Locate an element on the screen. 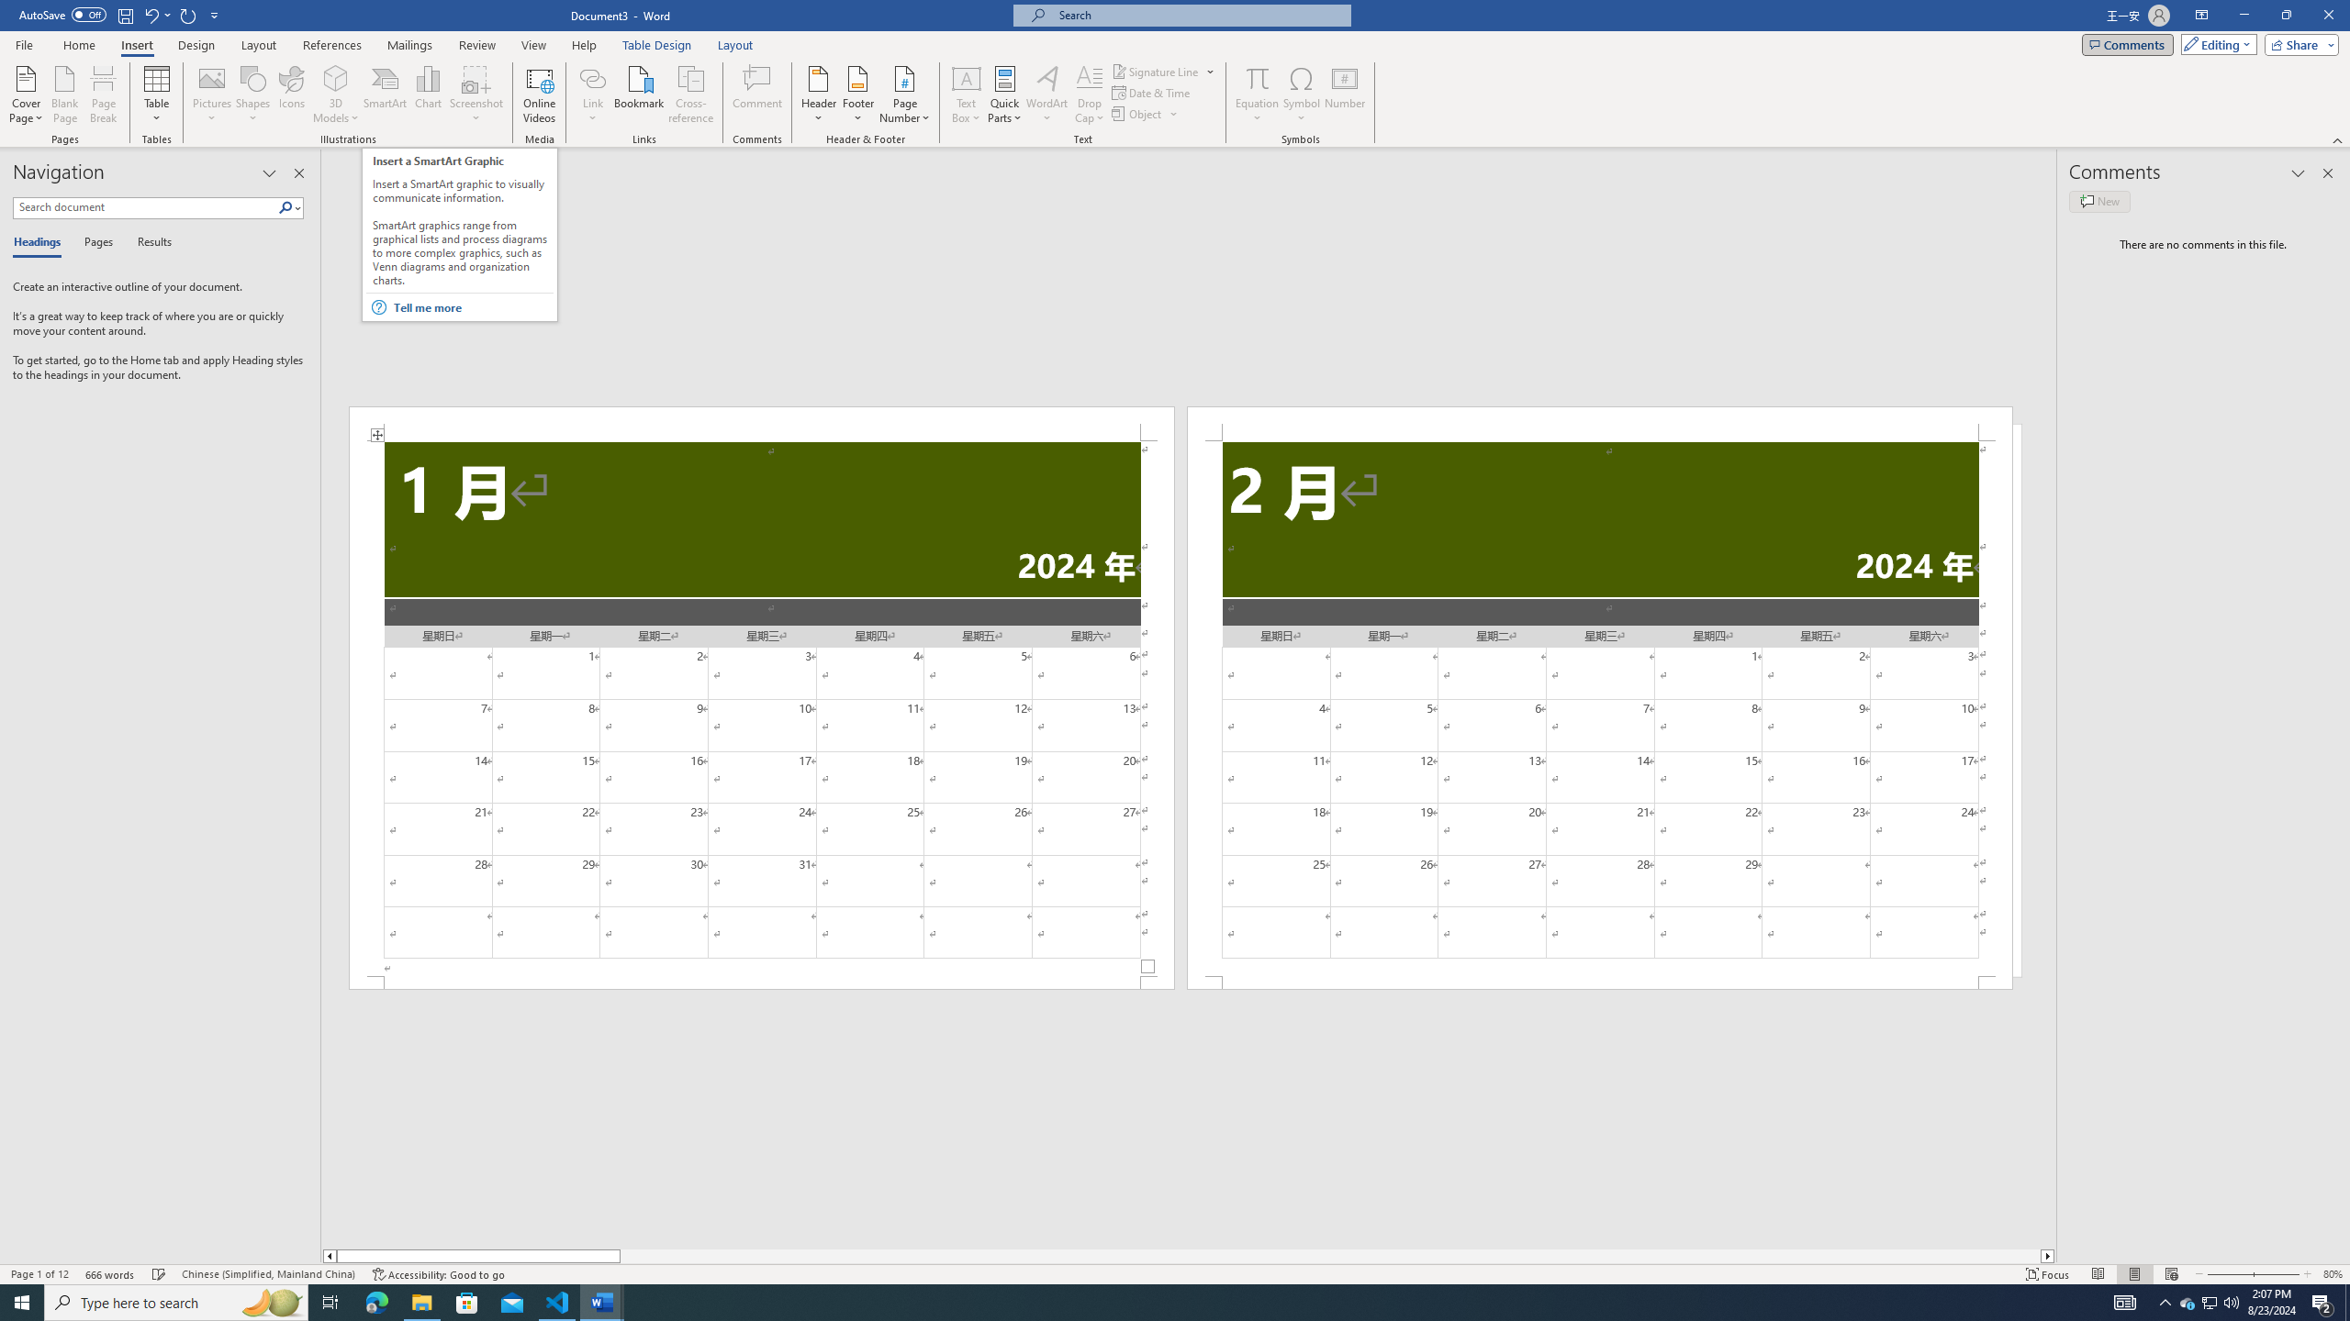 The width and height of the screenshot is (2350, 1321). Signature Line is located at coordinates (1156, 72).